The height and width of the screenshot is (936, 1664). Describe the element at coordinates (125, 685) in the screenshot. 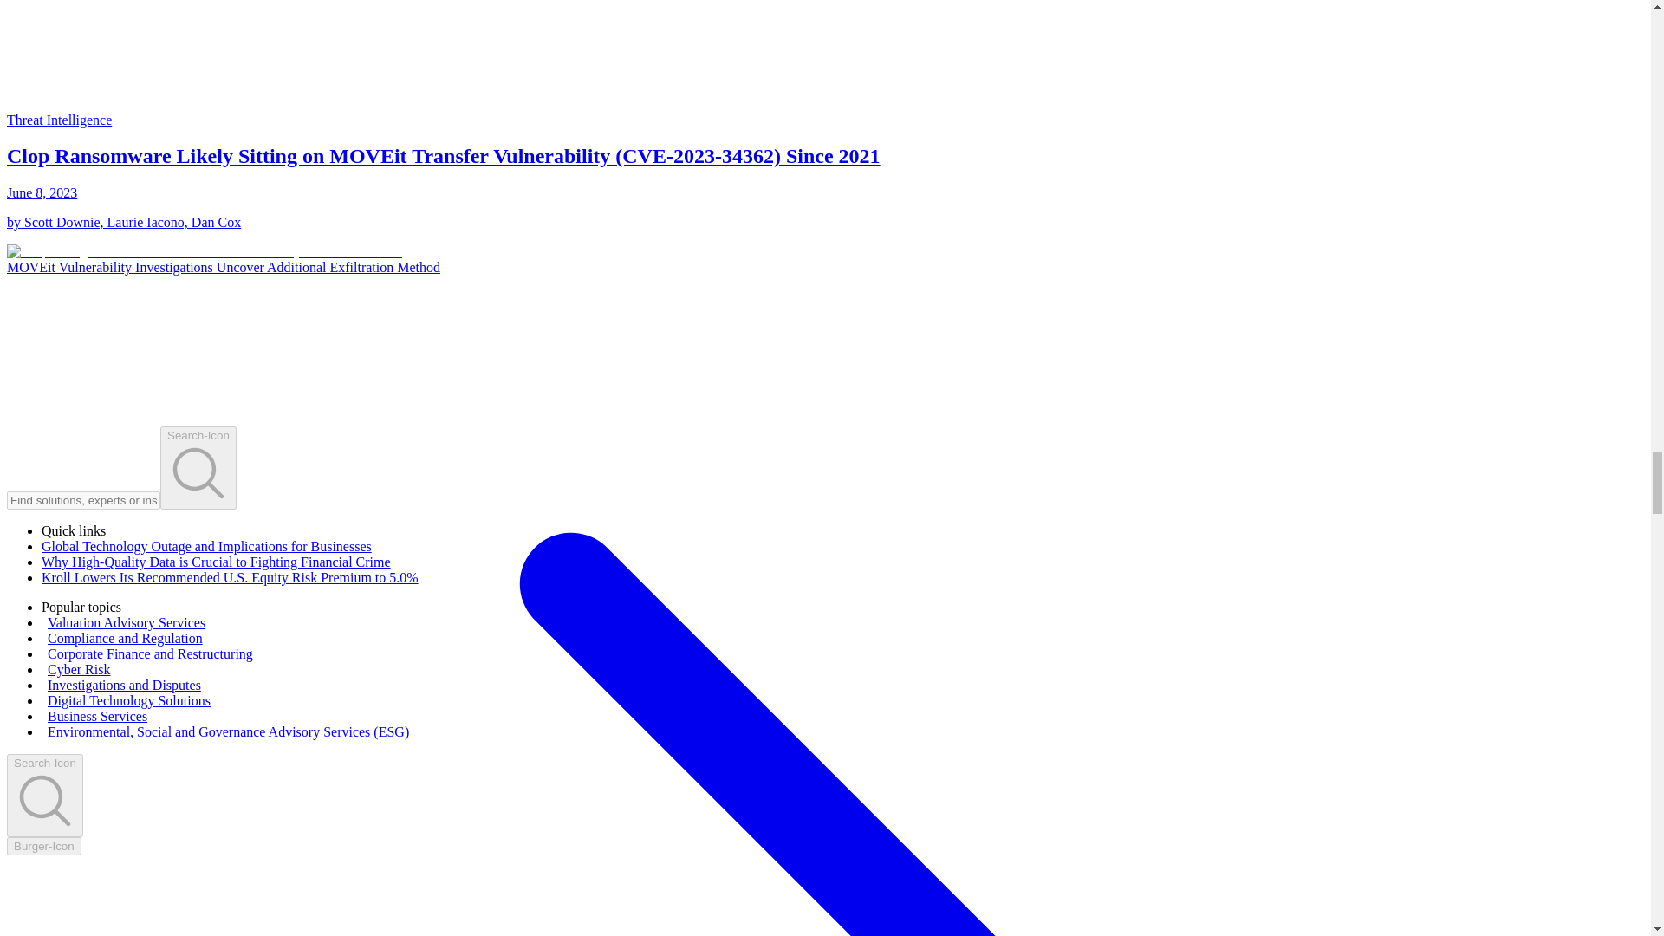

I see `Investigations and Disputes` at that location.